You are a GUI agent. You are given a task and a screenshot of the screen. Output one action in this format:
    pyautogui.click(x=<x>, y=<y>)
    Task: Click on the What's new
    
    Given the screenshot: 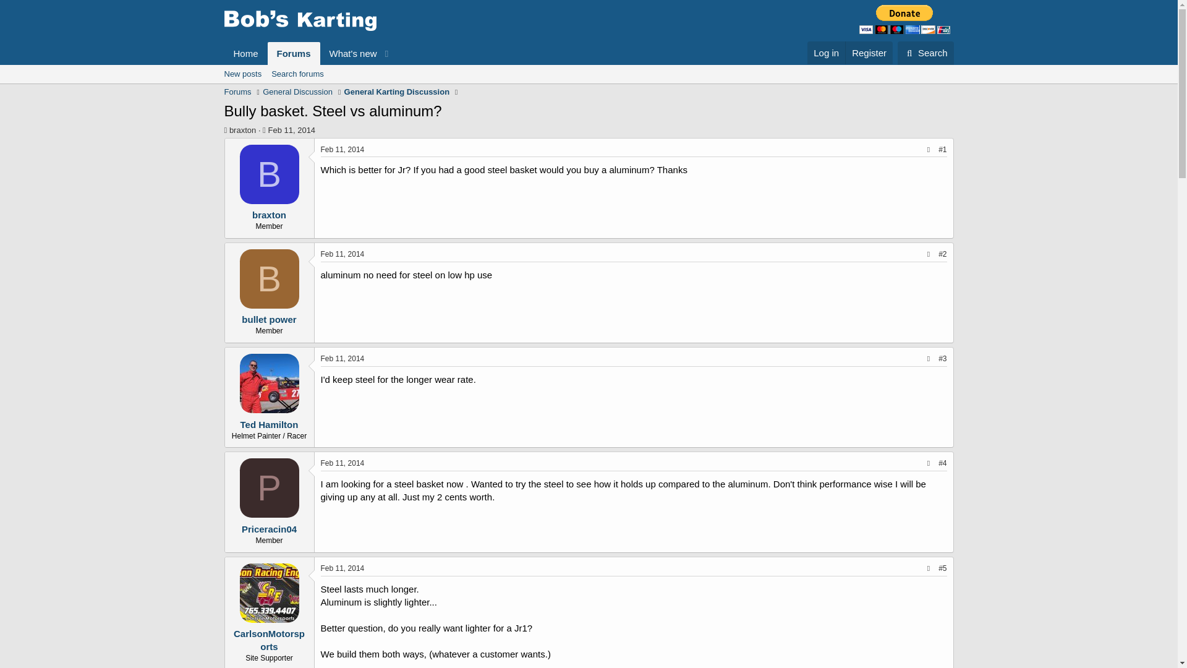 What is the action you would take?
    pyautogui.click(x=242, y=130)
    